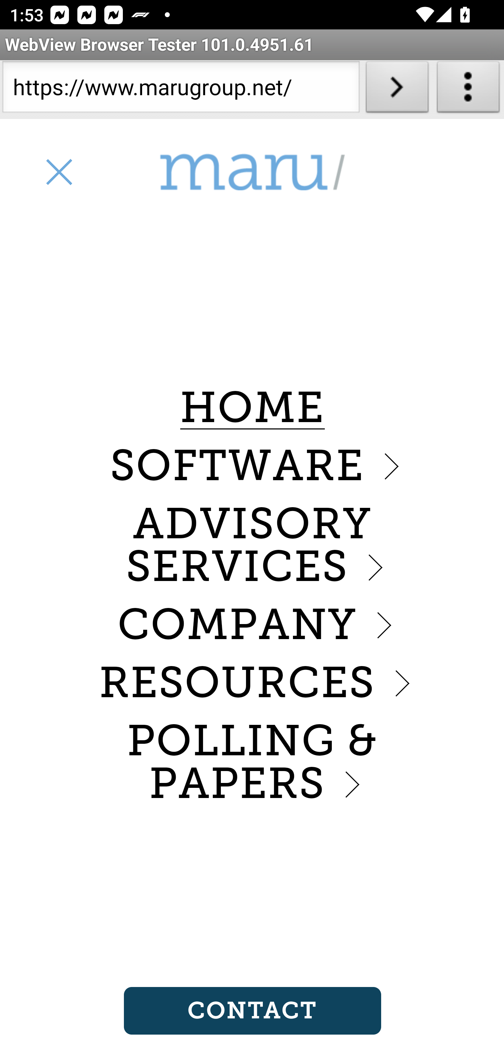 The height and width of the screenshot is (1064, 504). I want to click on FOLDER: RESOURCES FOLDER:RESOURCES, so click(252, 683).